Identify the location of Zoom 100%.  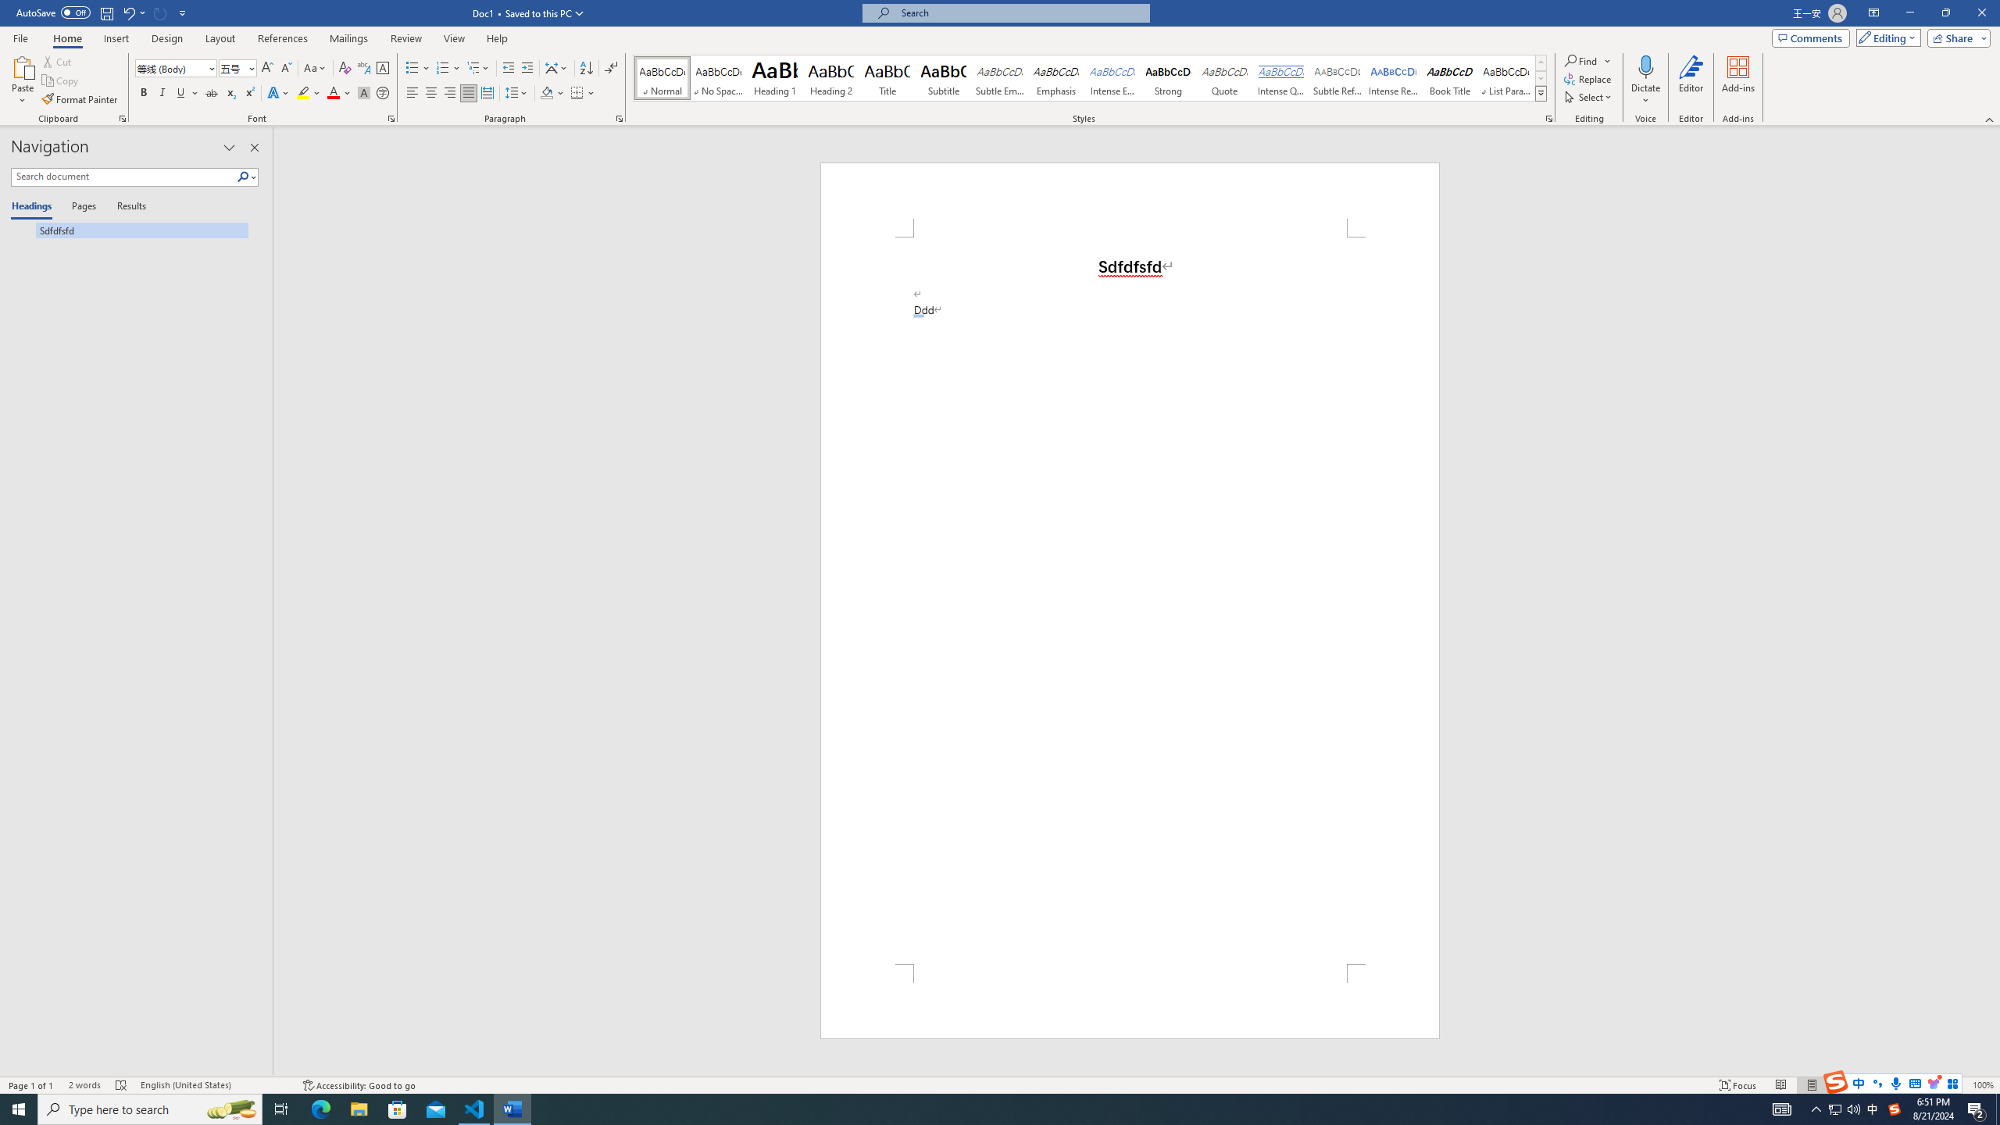
(1983, 1085).